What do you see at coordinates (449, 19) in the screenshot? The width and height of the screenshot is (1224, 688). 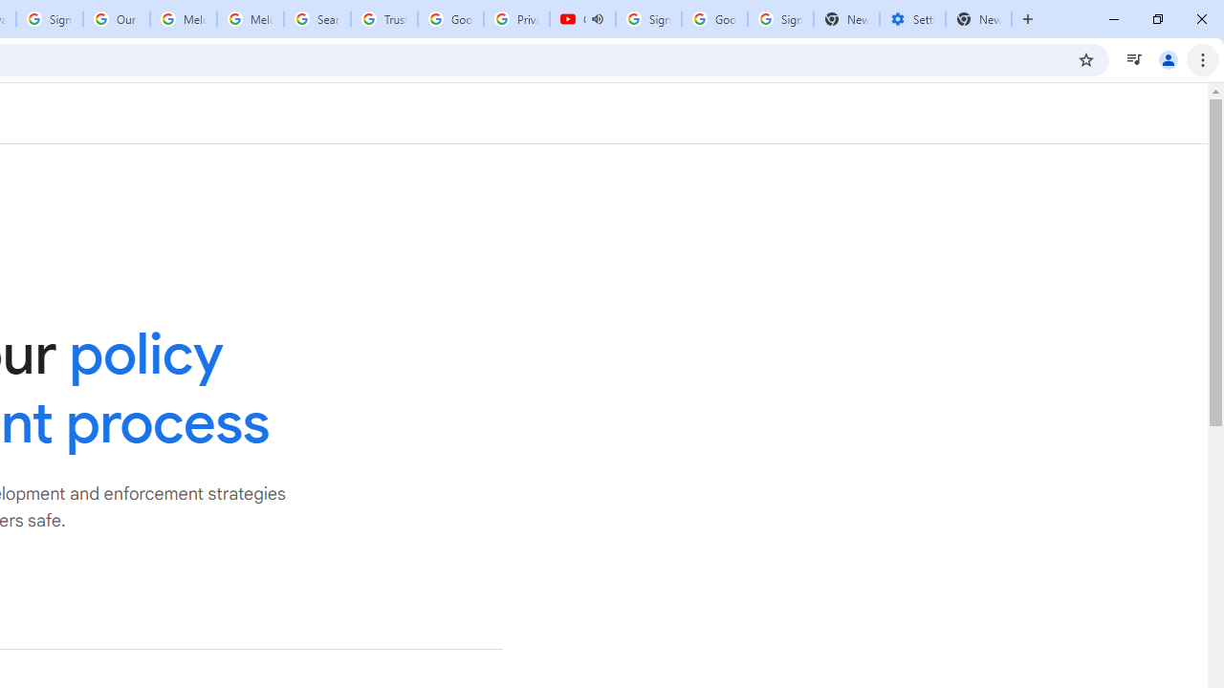 I see `Google Ads - Sign in` at bounding box center [449, 19].